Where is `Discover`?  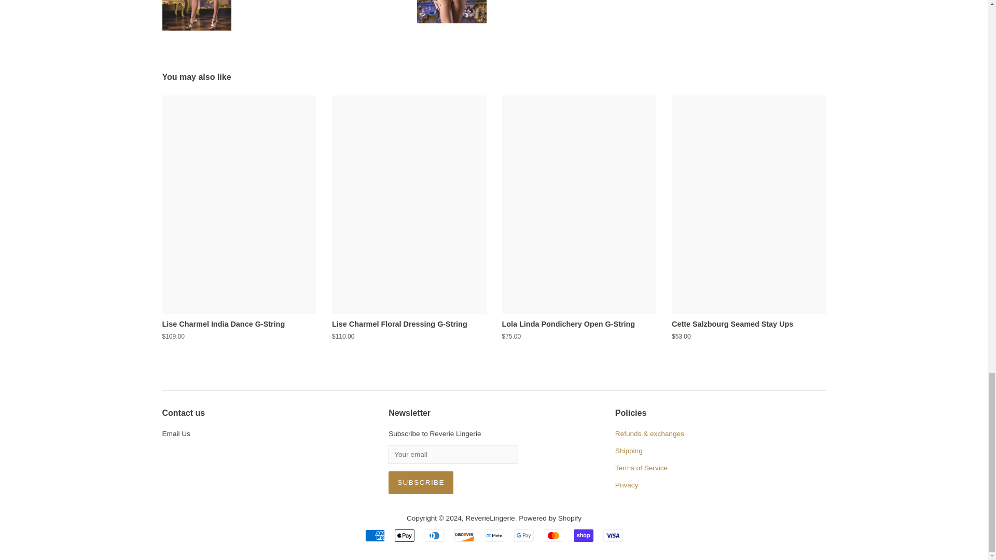
Discover is located at coordinates (464, 535).